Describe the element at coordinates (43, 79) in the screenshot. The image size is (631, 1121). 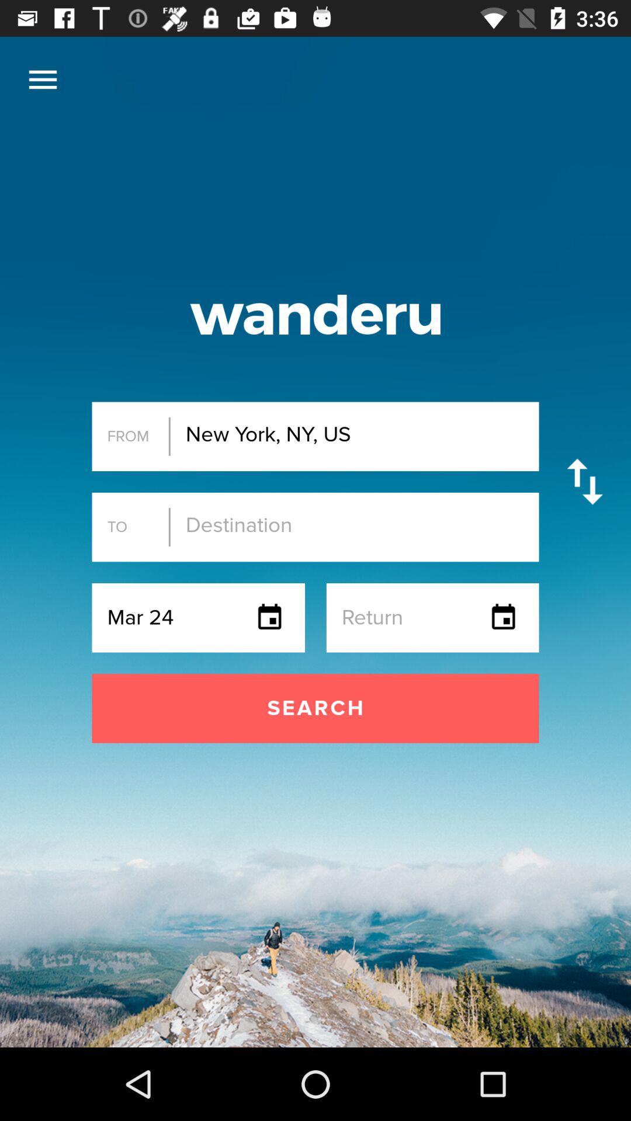
I see `choose item above search icon` at that location.